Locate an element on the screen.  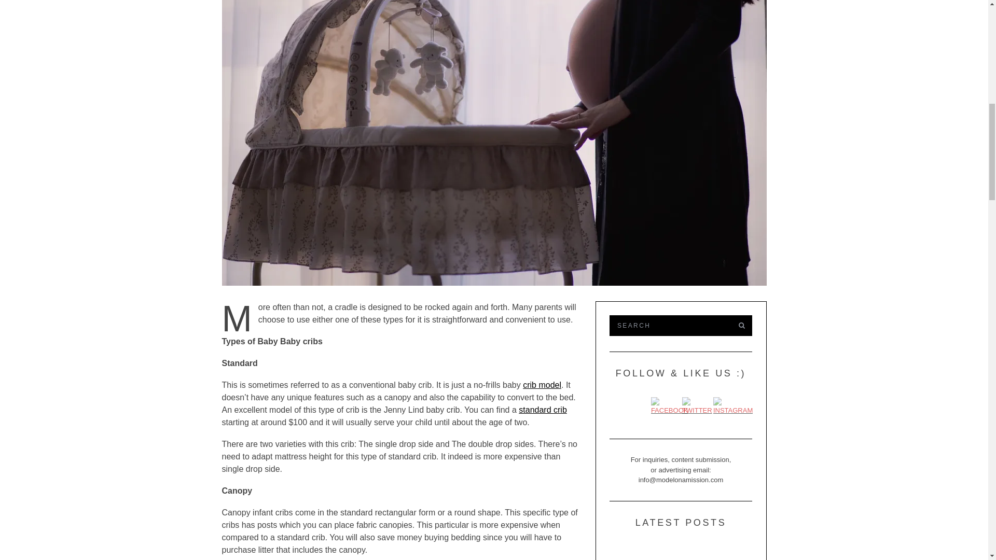
INSTAGRAM is located at coordinates (732, 407).